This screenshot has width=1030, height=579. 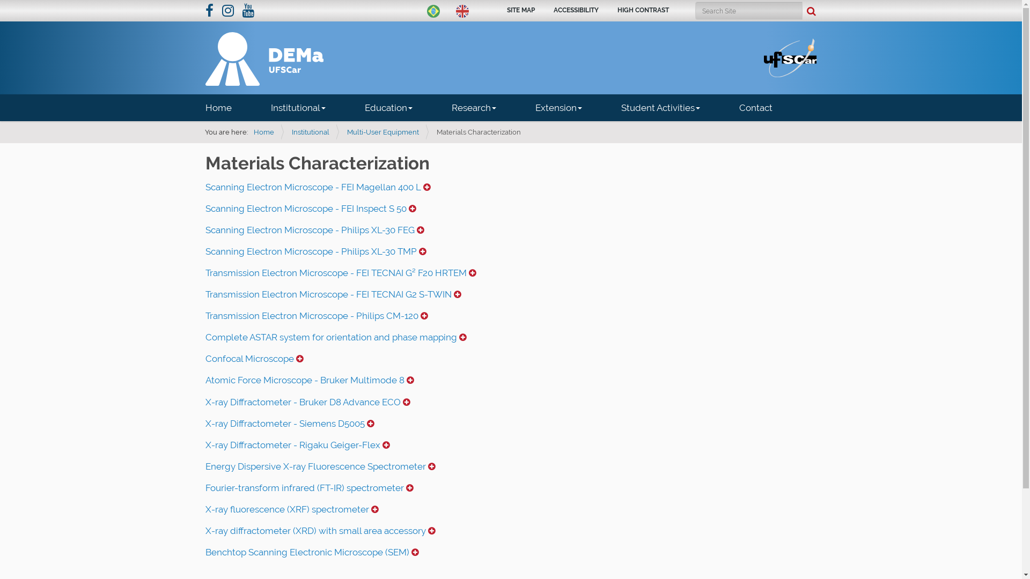 What do you see at coordinates (320, 466) in the screenshot?
I see `Energy Dispersive X-ray Fluorescence Spectrometer` at bounding box center [320, 466].